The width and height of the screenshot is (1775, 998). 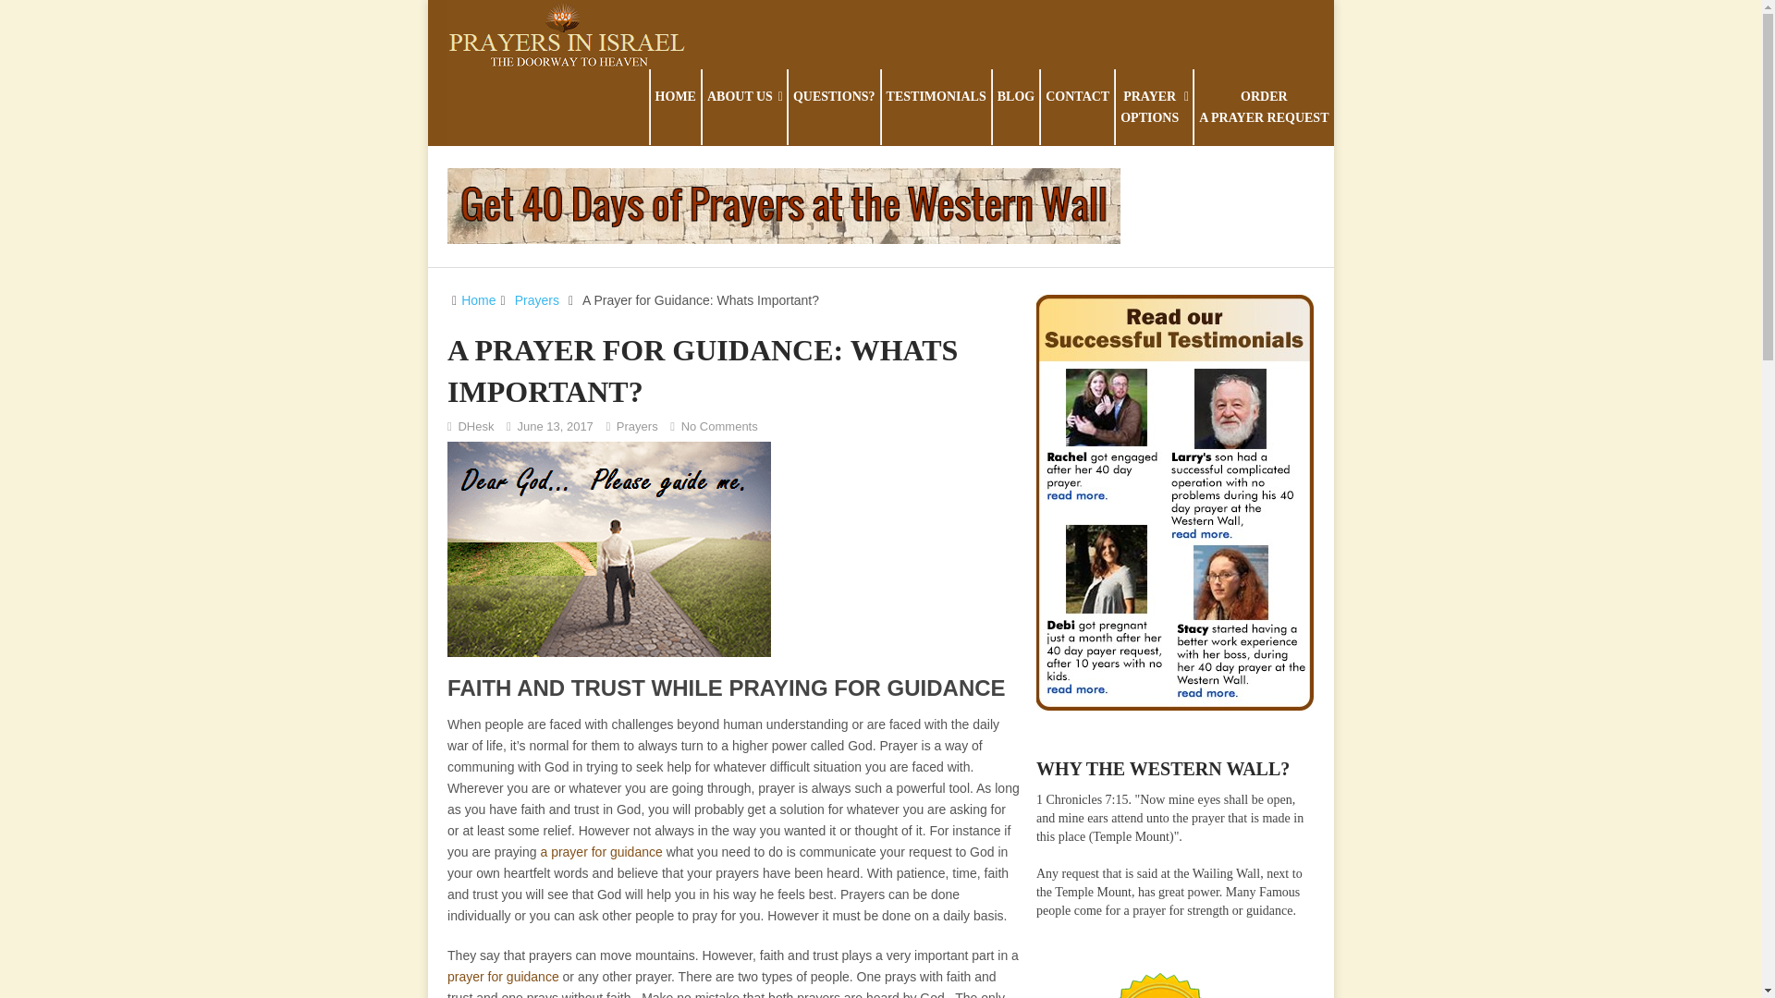 I want to click on No Comments, so click(x=1077, y=106).